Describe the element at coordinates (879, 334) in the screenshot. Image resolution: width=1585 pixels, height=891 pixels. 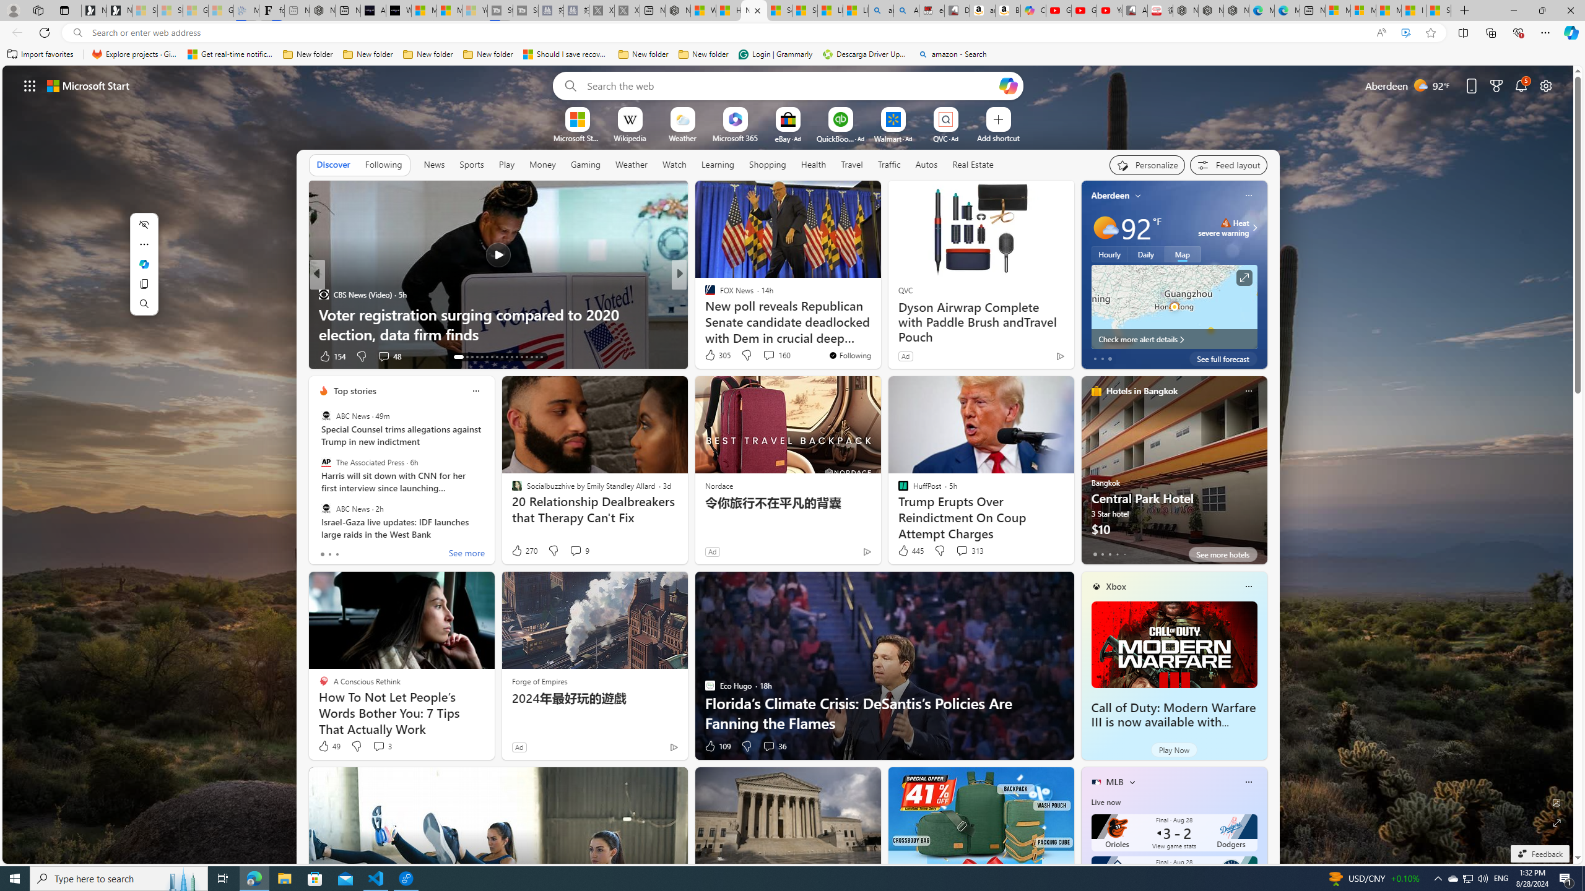
I see `Don't Use a Regular Backpack` at that location.